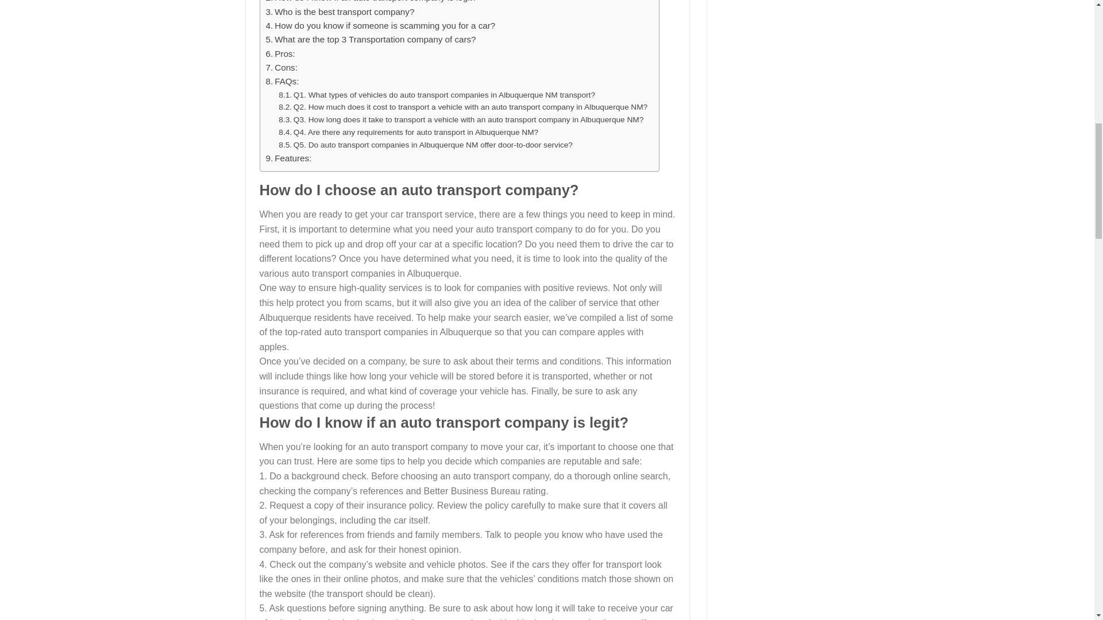  Describe the element at coordinates (371, 2) in the screenshot. I see `How do I know if an auto transport company is legit?` at that location.